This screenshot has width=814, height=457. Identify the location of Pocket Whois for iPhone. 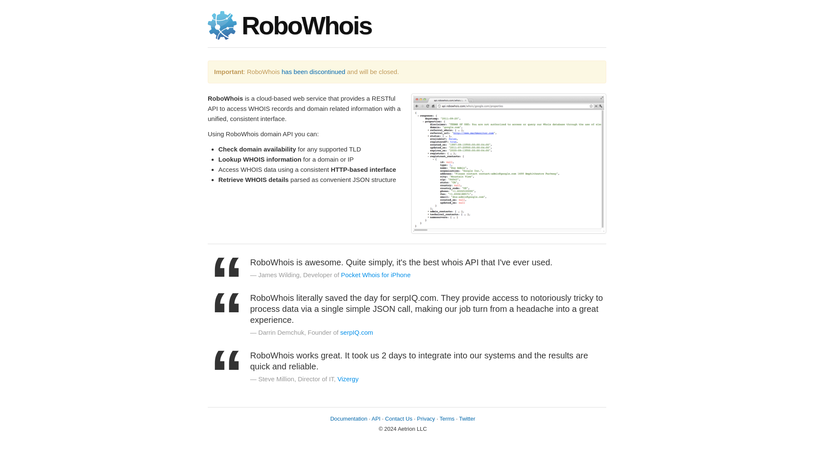
(376, 275).